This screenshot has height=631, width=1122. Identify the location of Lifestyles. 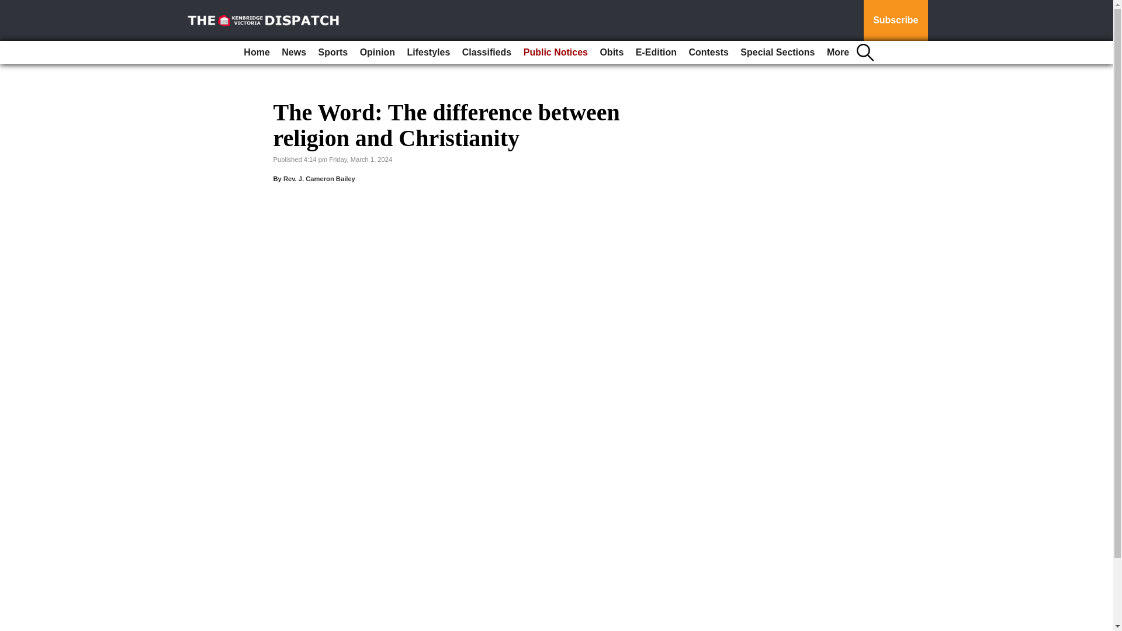
(429, 53).